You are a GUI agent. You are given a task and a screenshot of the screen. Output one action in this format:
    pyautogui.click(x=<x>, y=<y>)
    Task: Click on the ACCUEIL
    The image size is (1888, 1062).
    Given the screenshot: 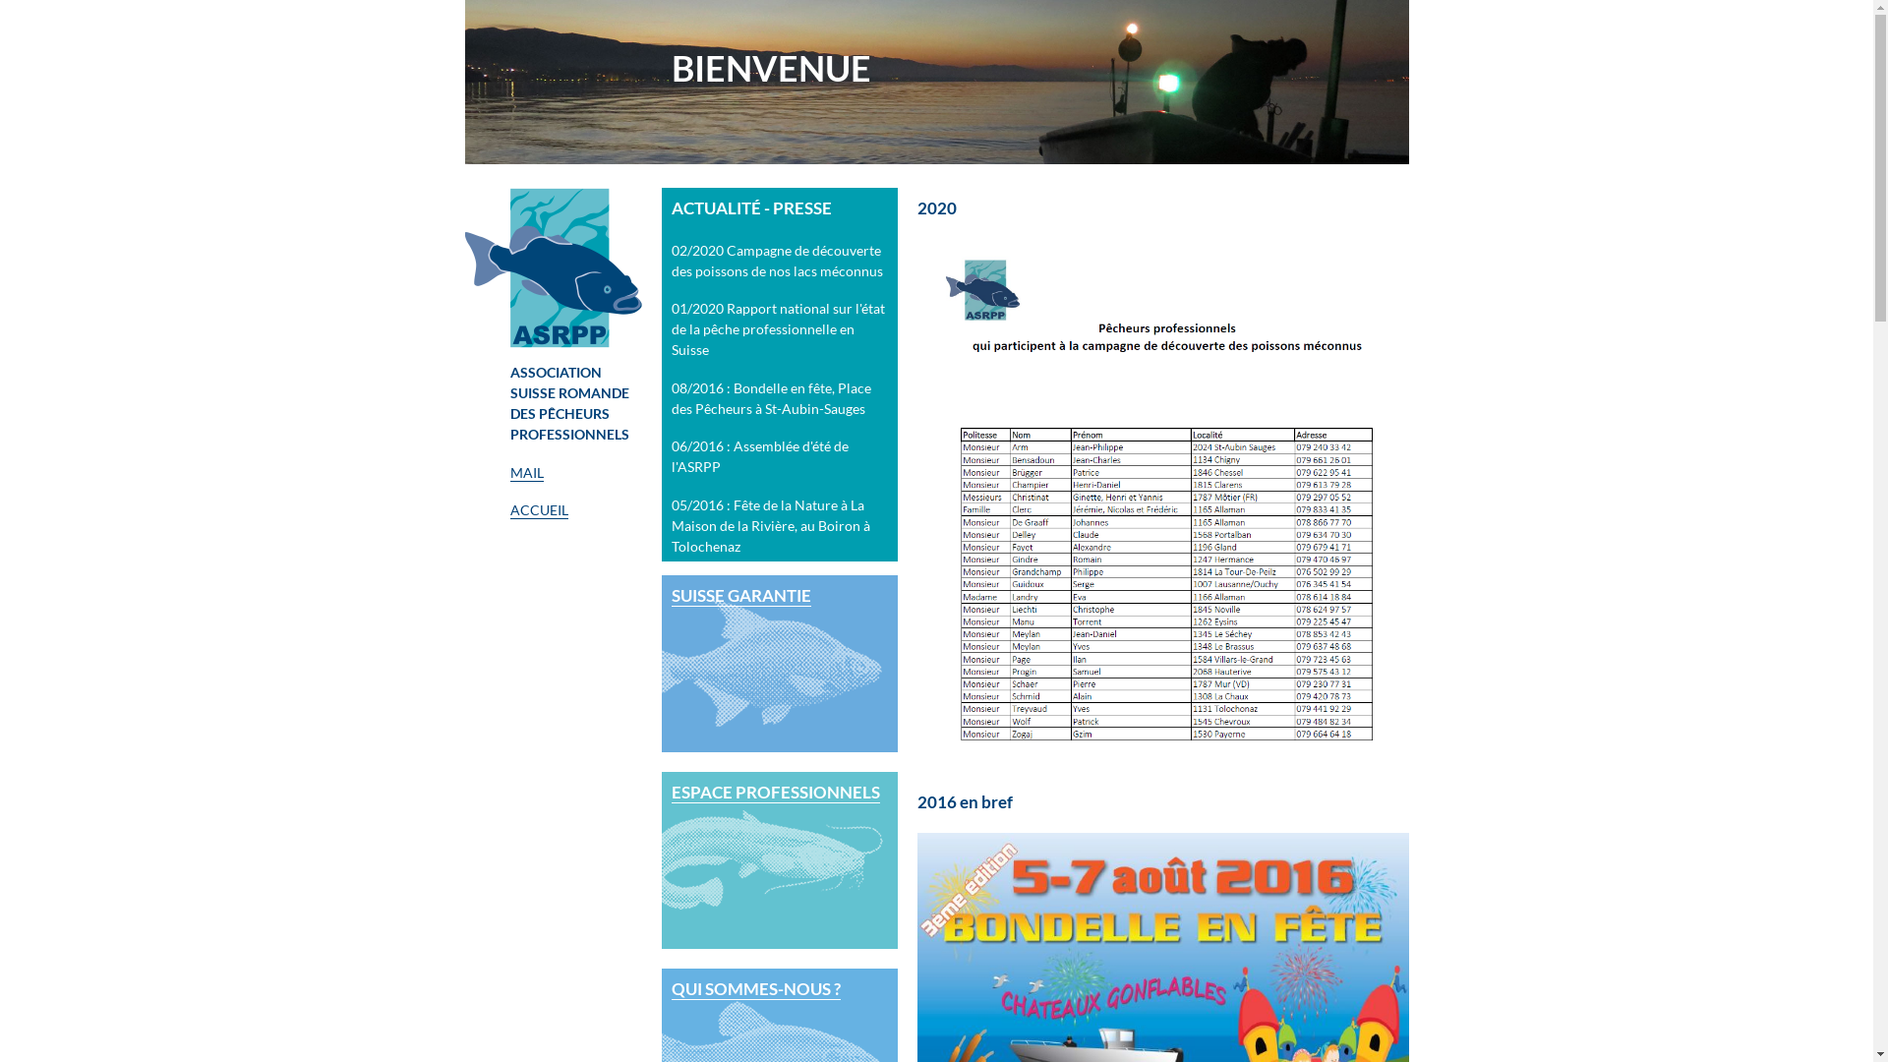 What is the action you would take?
    pyautogui.click(x=539, y=510)
    